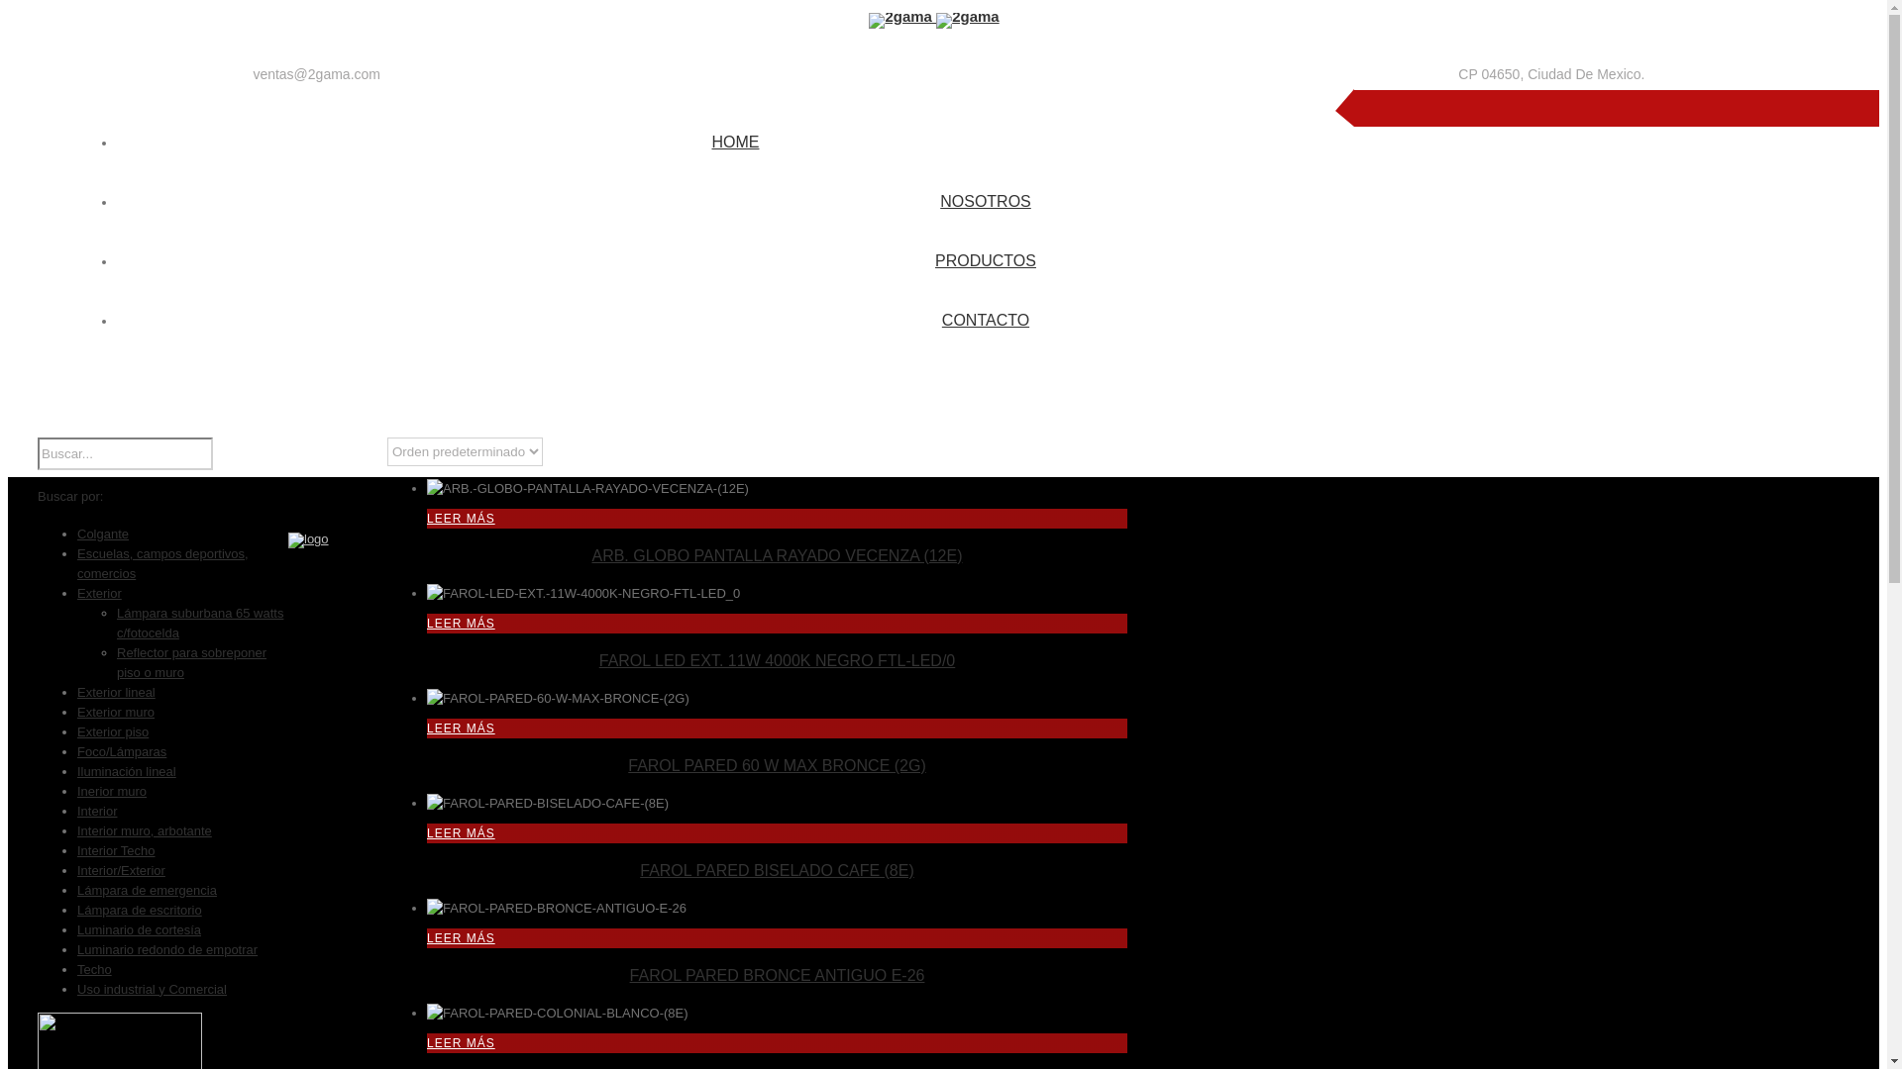  I want to click on Techo, so click(95, 970).